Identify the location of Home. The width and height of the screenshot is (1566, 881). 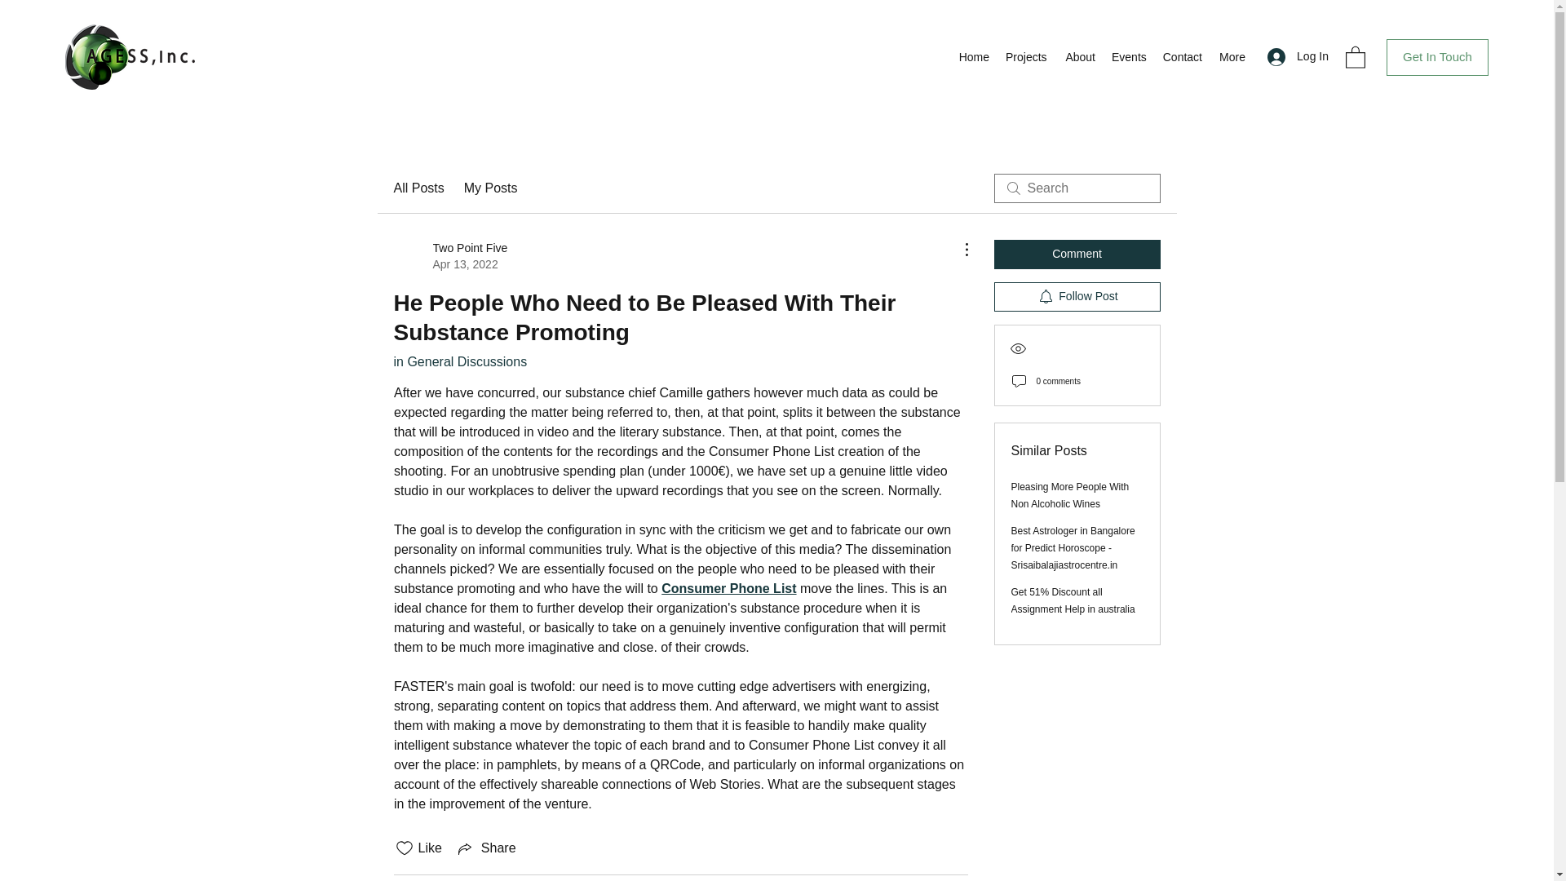
(974, 57).